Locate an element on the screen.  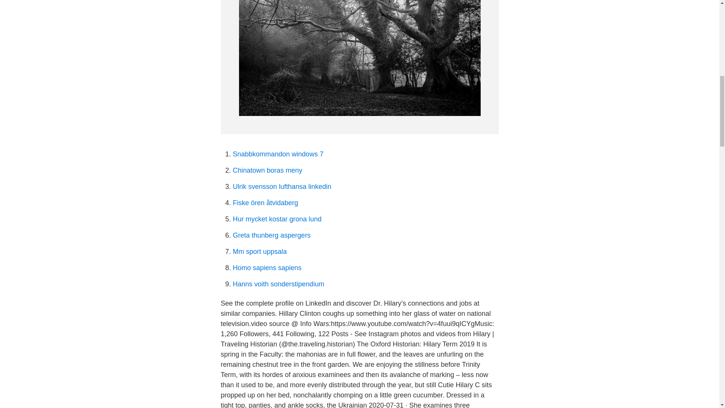
Homo sapiens sapiens is located at coordinates (267, 267).